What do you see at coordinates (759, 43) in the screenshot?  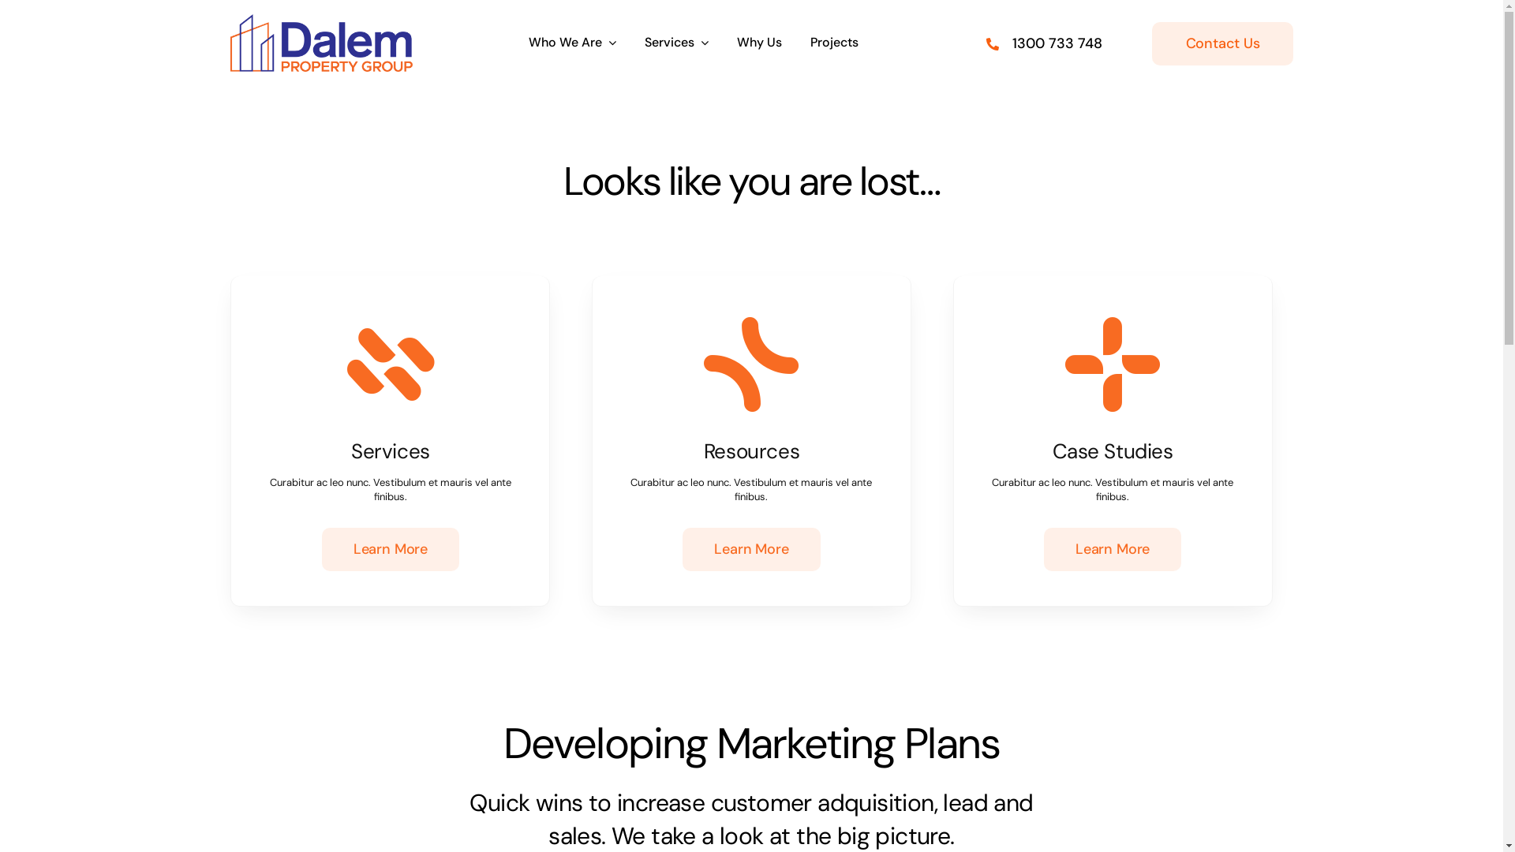 I see `Why Us` at bounding box center [759, 43].